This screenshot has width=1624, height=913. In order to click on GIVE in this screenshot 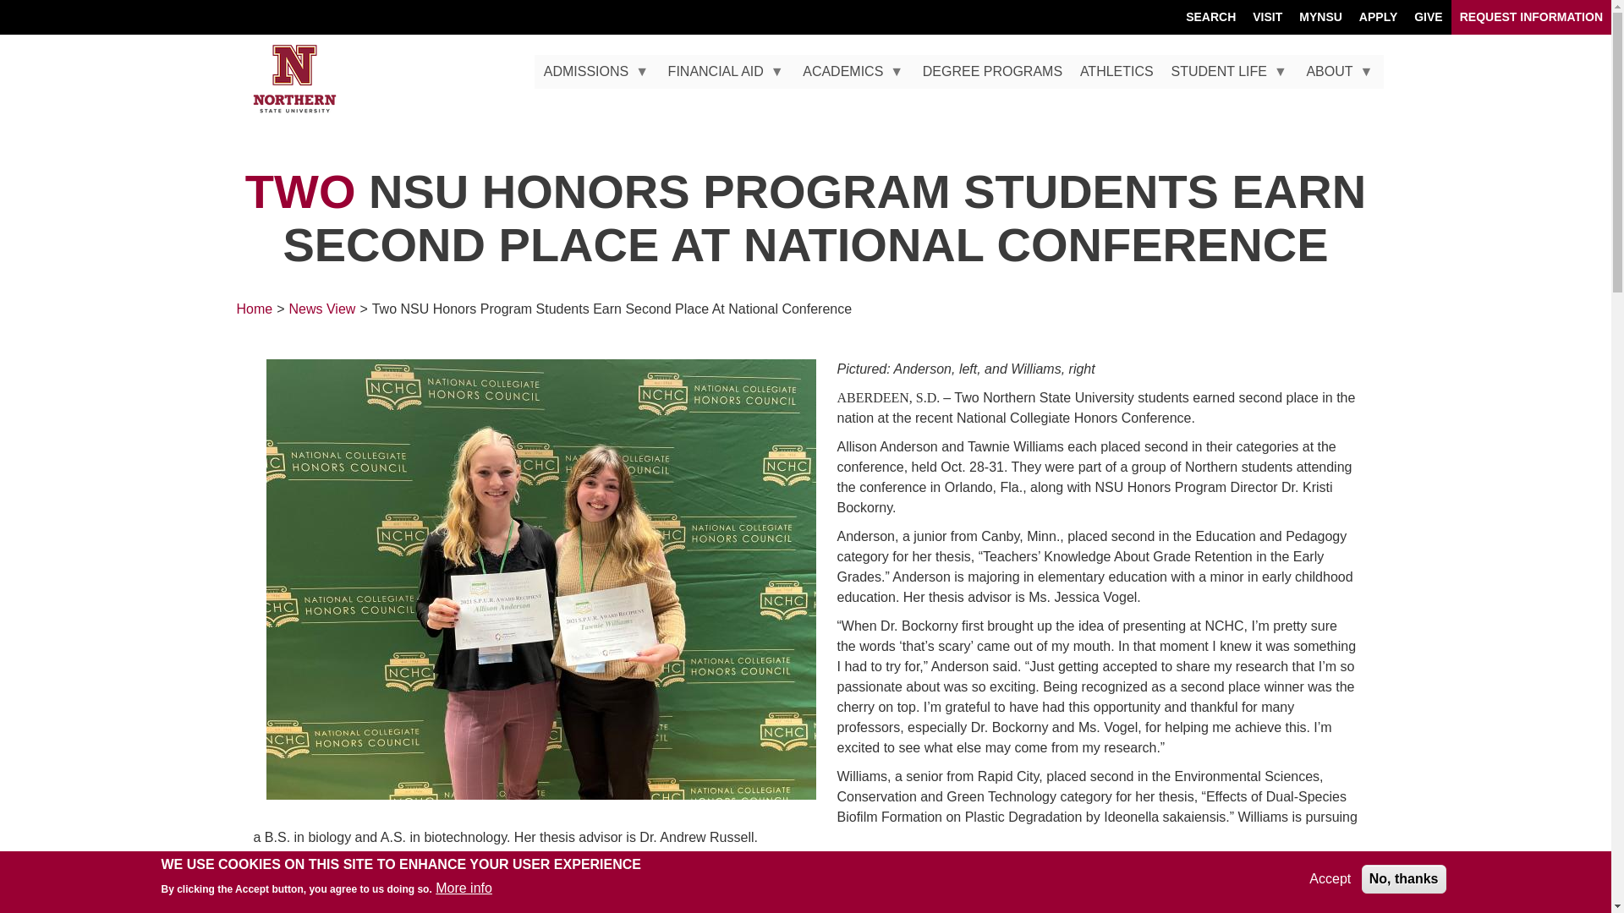, I will do `click(1428, 17)`.